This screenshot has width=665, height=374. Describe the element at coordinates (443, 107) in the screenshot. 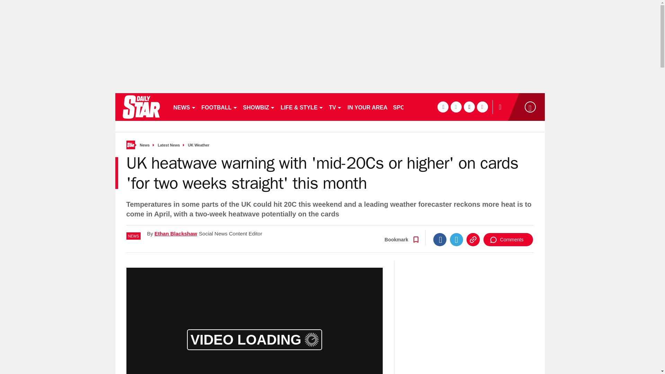

I see `facebook` at that location.